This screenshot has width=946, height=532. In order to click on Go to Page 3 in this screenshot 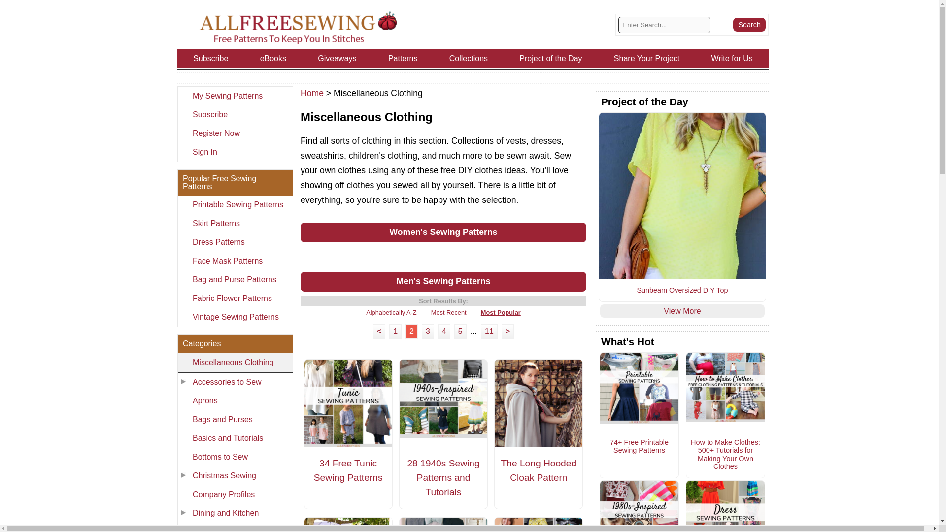, I will do `click(428, 331)`.